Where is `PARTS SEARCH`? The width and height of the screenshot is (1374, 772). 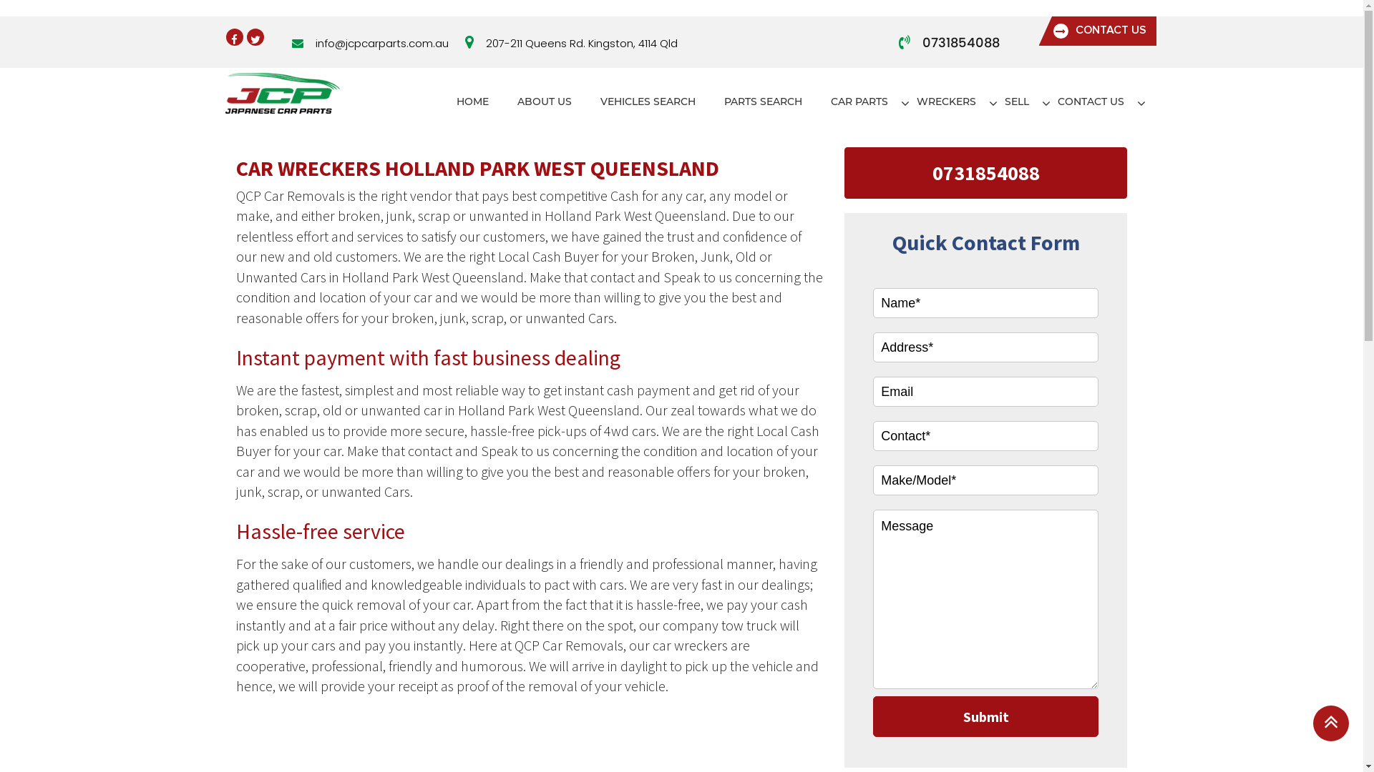
PARTS SEARCH is located at coordinates (763, 102).